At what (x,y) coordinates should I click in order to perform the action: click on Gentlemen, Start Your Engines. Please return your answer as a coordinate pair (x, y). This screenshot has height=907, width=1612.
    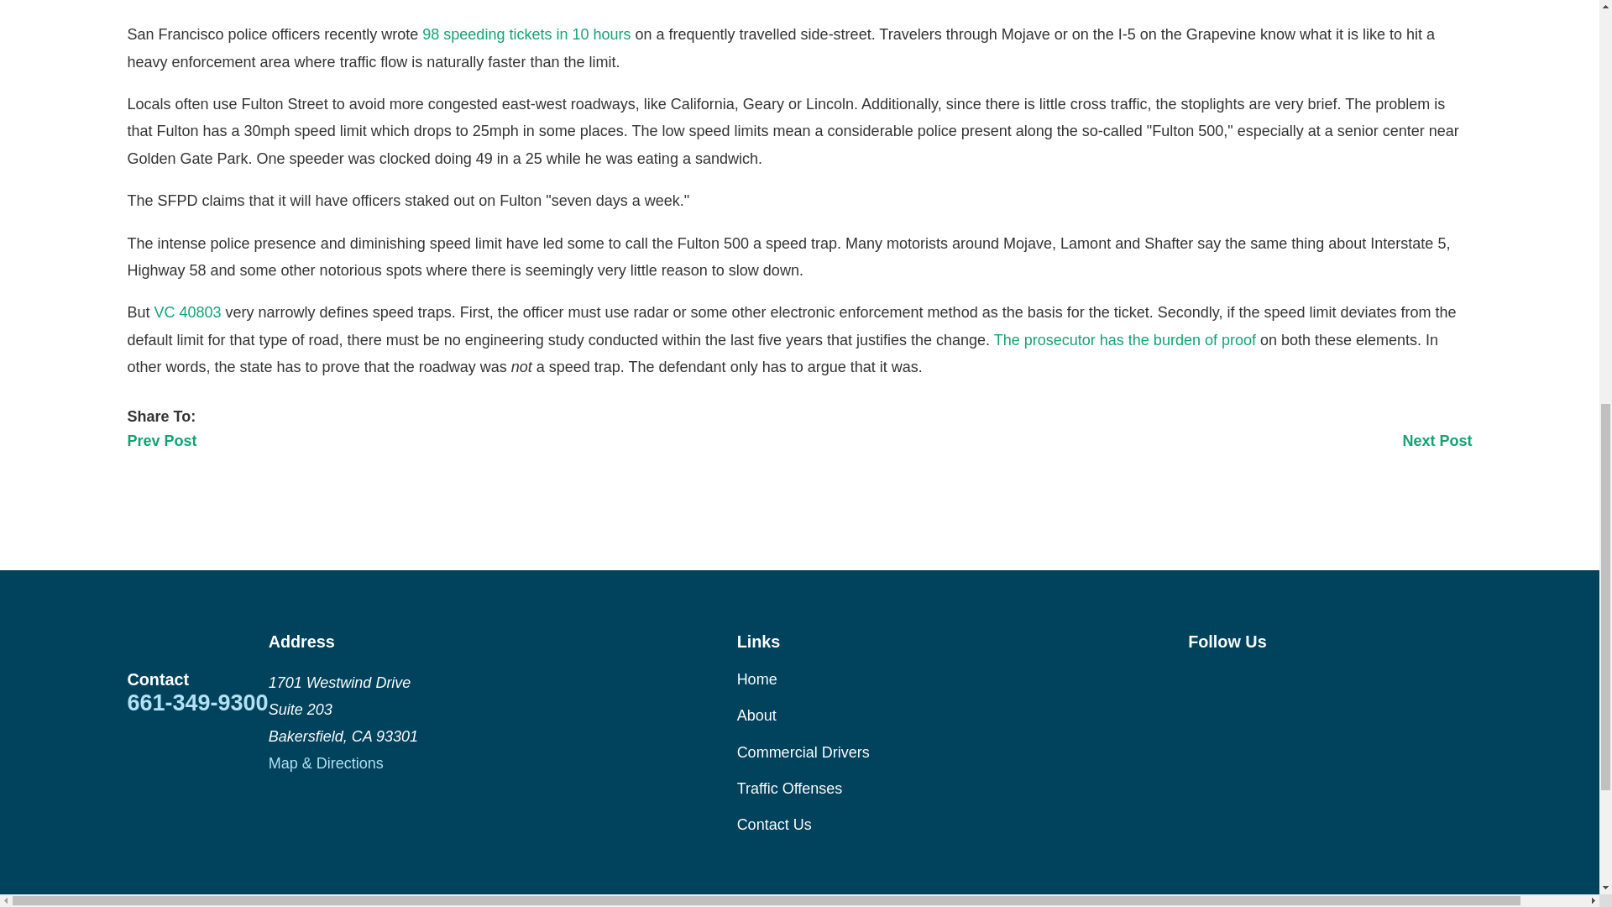
    Looking at the image, I should click on (526, 34).